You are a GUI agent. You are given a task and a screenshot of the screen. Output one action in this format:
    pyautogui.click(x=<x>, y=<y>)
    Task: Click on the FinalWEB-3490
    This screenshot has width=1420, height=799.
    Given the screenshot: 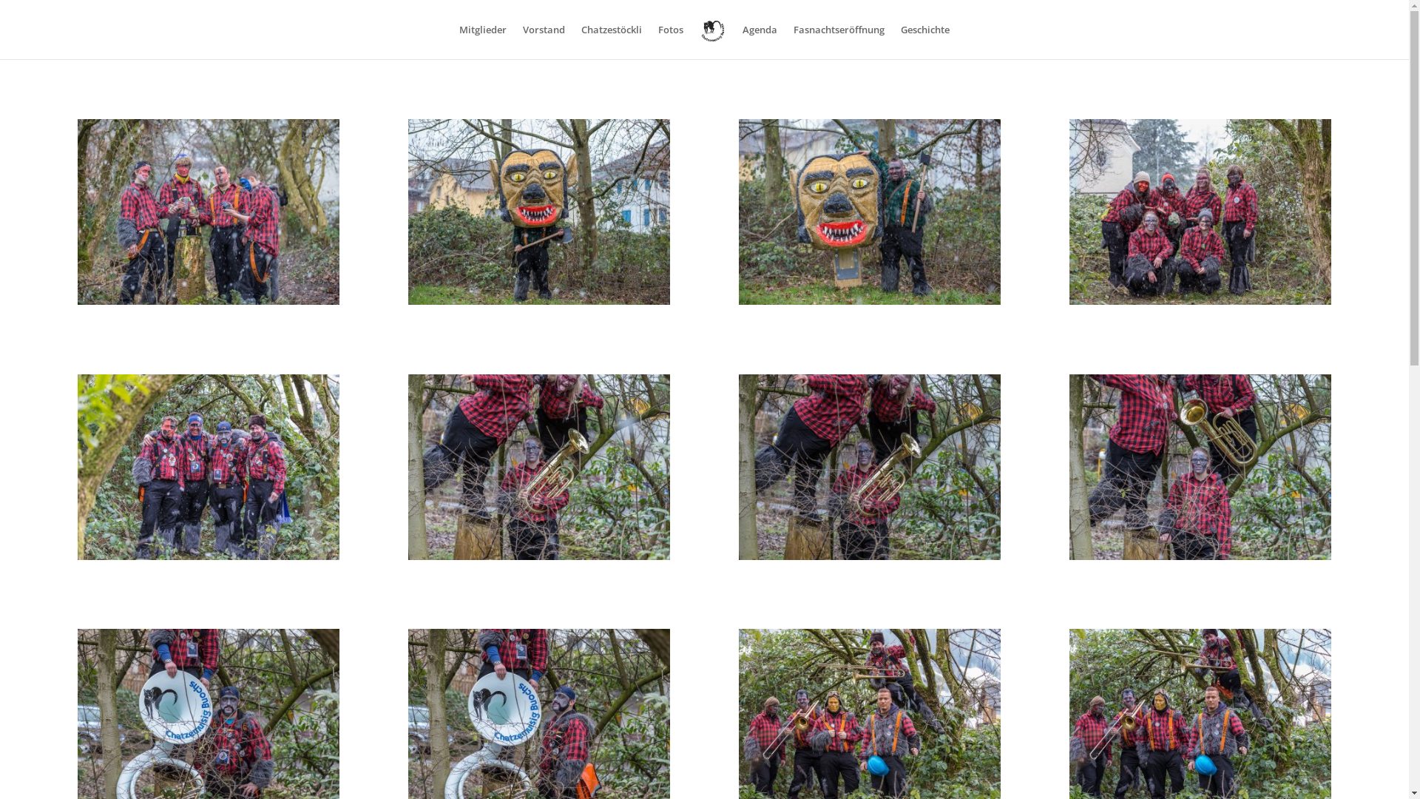 What is the action you would take?
    pyautogui.click(x=539, y=305)
    